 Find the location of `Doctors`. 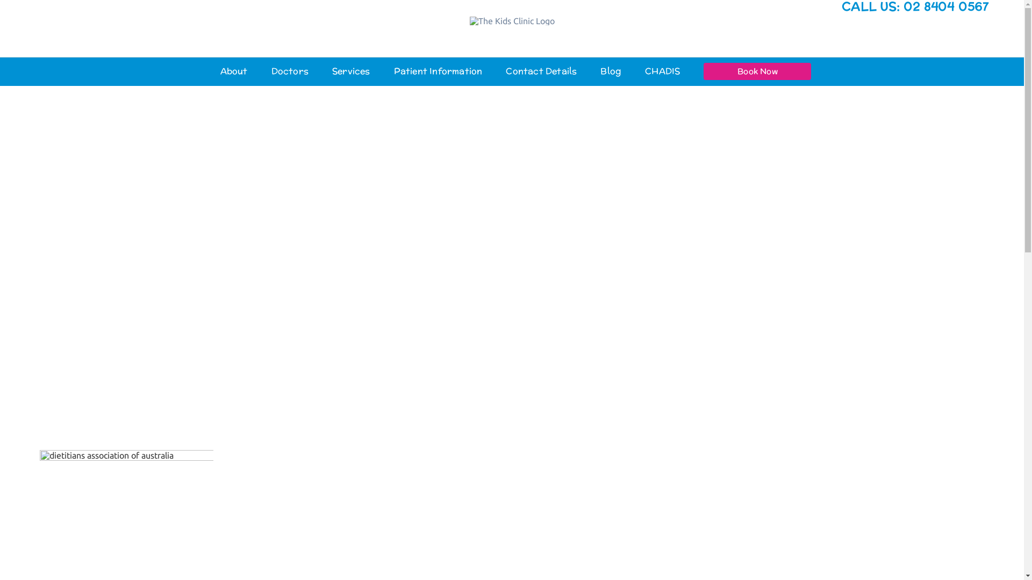

Doctors is located at coordinates (290, 71).